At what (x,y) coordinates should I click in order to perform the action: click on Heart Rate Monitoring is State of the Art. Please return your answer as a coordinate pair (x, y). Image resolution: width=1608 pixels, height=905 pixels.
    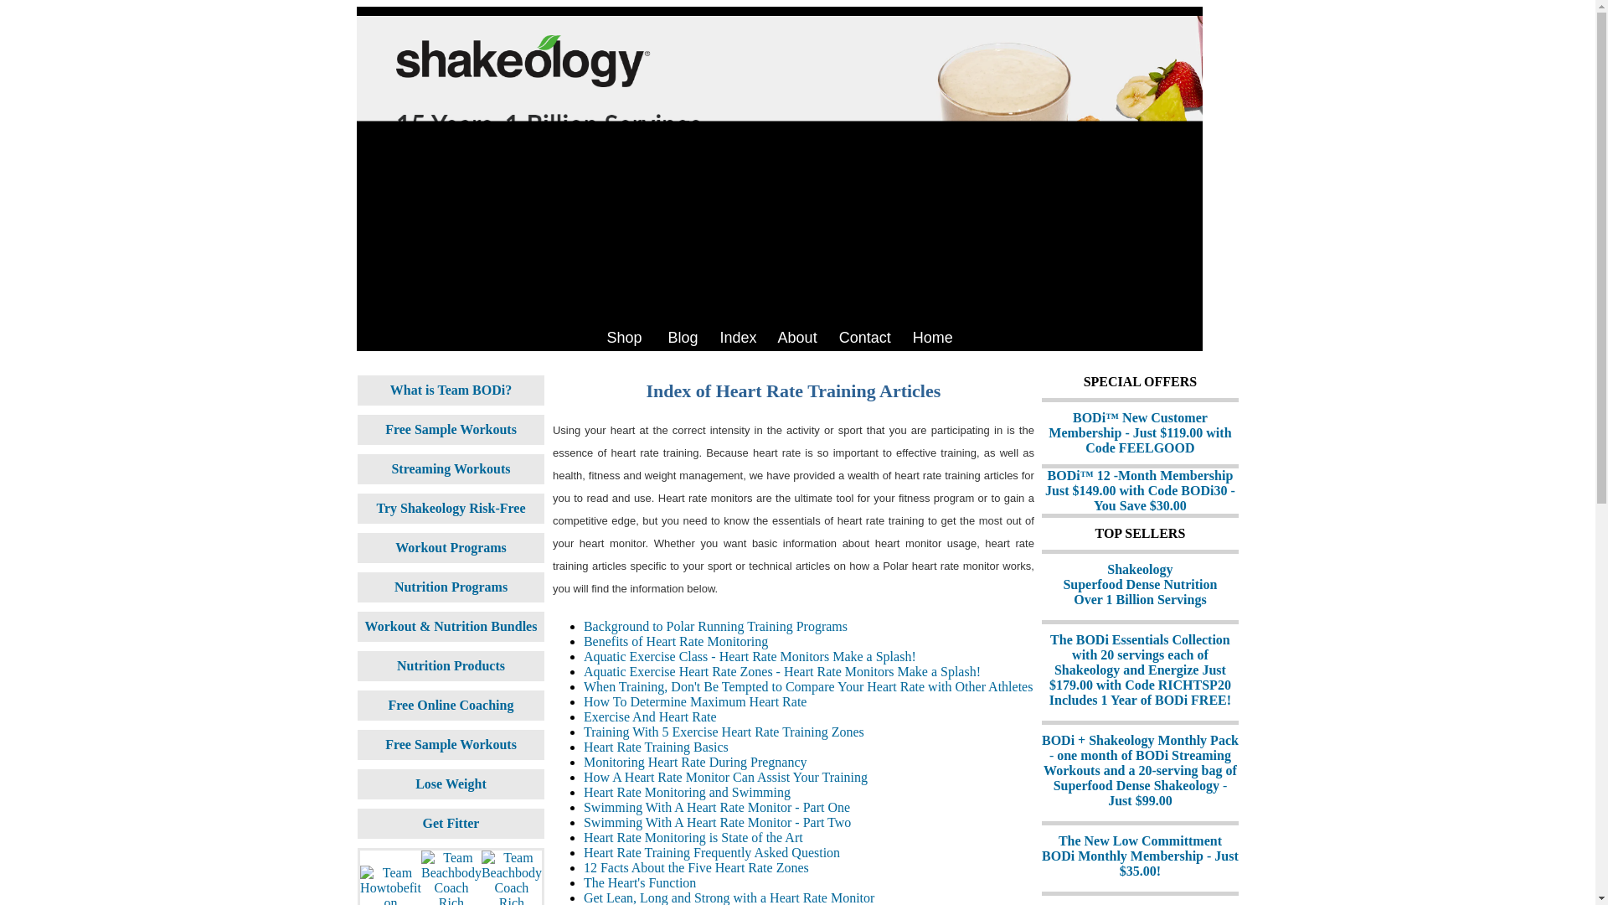
    Looking at the image, I should click on (693, 837).